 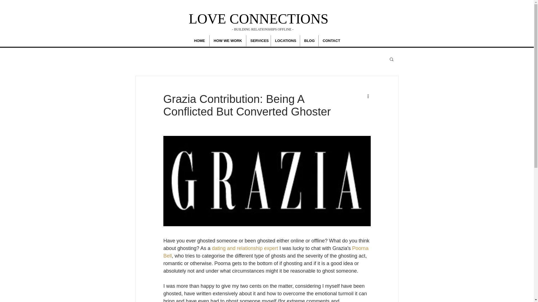 I want to click on CONTACT, so click(x=331, y=41).